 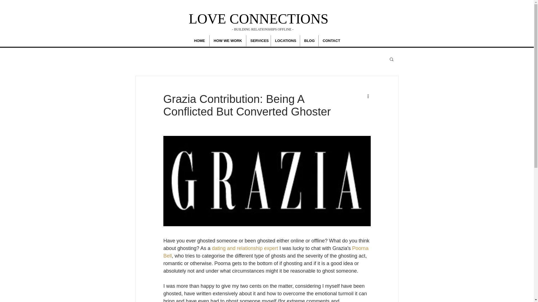 I want to click on CONTACT, so click(x=331, y=41).